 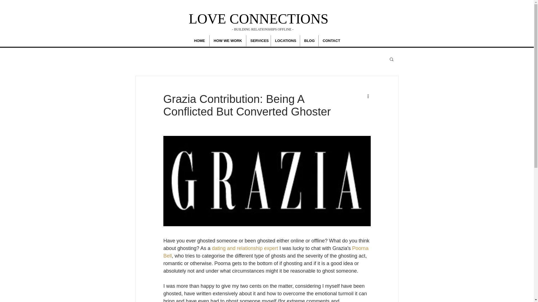 I want to click on CONTACT, so click(x=331, y=41).